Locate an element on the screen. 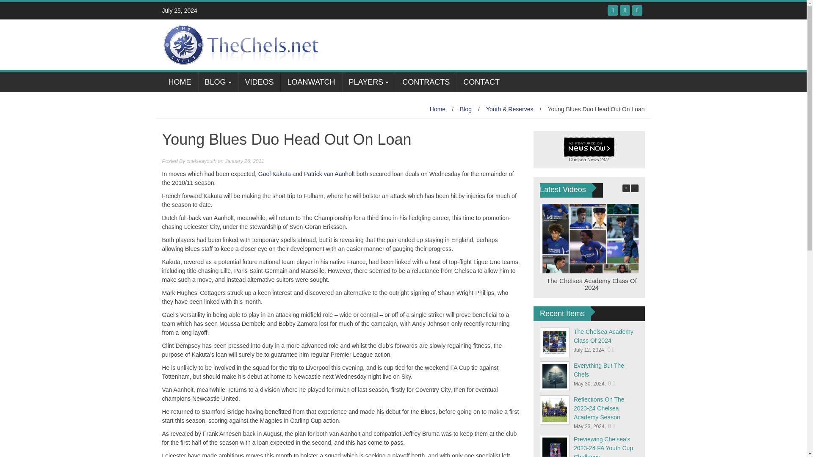  Home is located at coordinates (438, 109).